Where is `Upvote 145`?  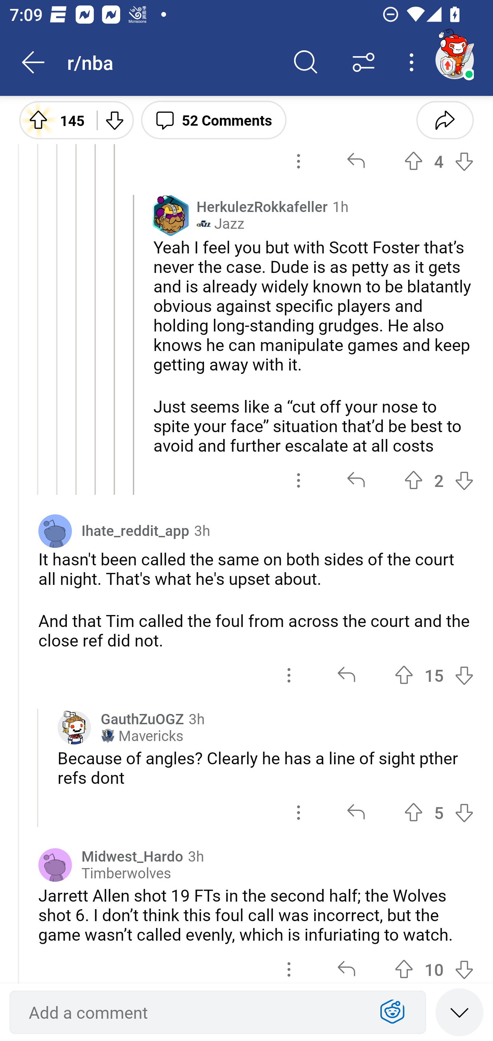
Upvote 145 is located at coordinates (53, 120).